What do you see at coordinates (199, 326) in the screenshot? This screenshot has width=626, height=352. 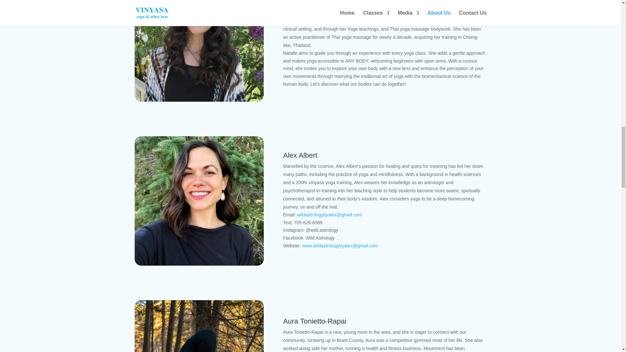 I see `Aura` at bounding box center [199, 326].